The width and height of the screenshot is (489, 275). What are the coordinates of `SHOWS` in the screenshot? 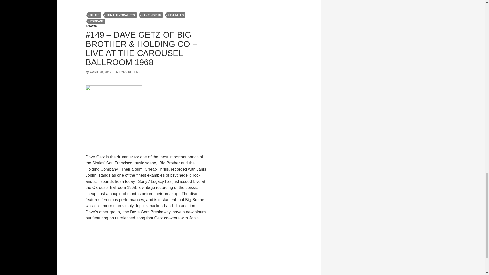 It's located at (91, 26).